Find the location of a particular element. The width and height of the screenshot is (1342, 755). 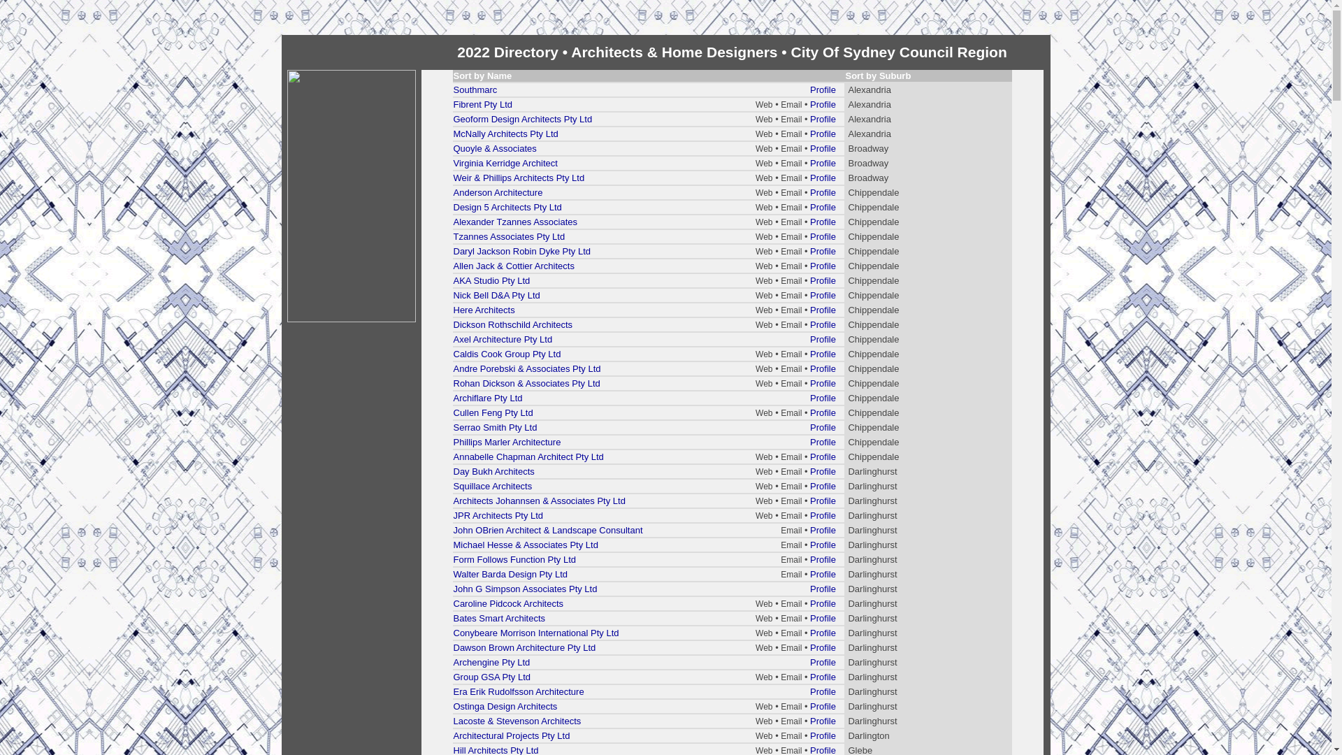

Chippendale is located at coordinates (874, 383).